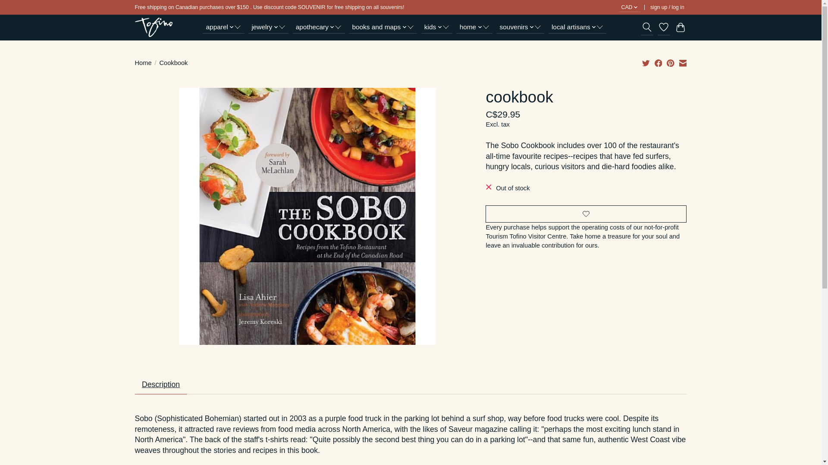 This screenshot has height=465, width=828. What do you see at coordinates (223, 27) in the screenshot?
I see `apparel` at bounding box center [223, 27].